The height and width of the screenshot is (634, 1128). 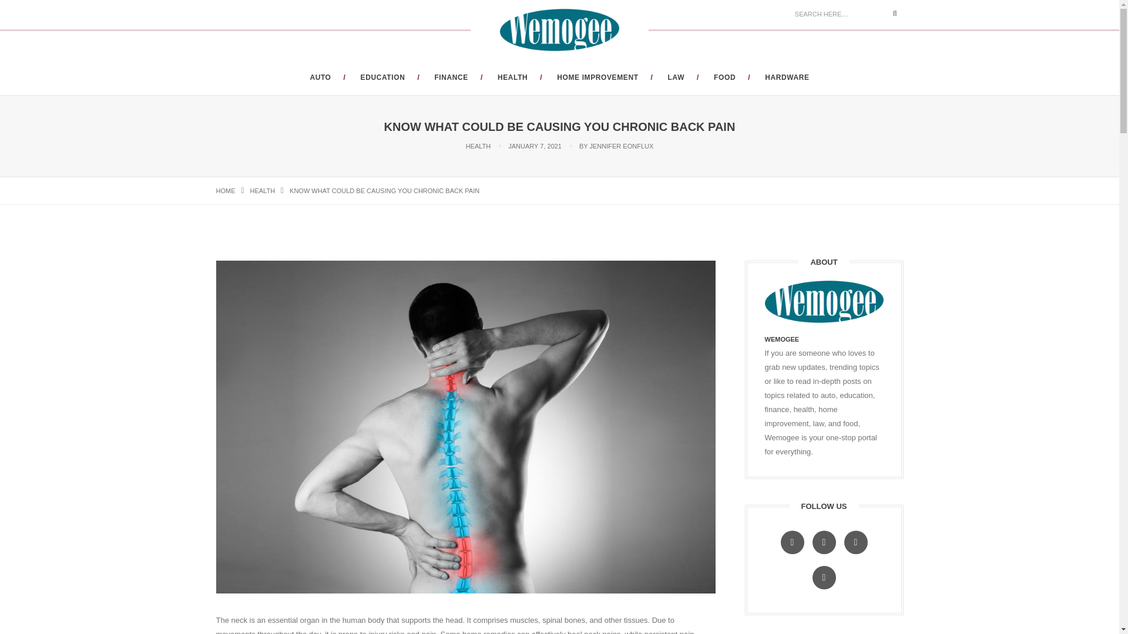 What do you see at coordinates (226, 190) in the screenshot?
I see `HOME` at bounding box center [226, 190].